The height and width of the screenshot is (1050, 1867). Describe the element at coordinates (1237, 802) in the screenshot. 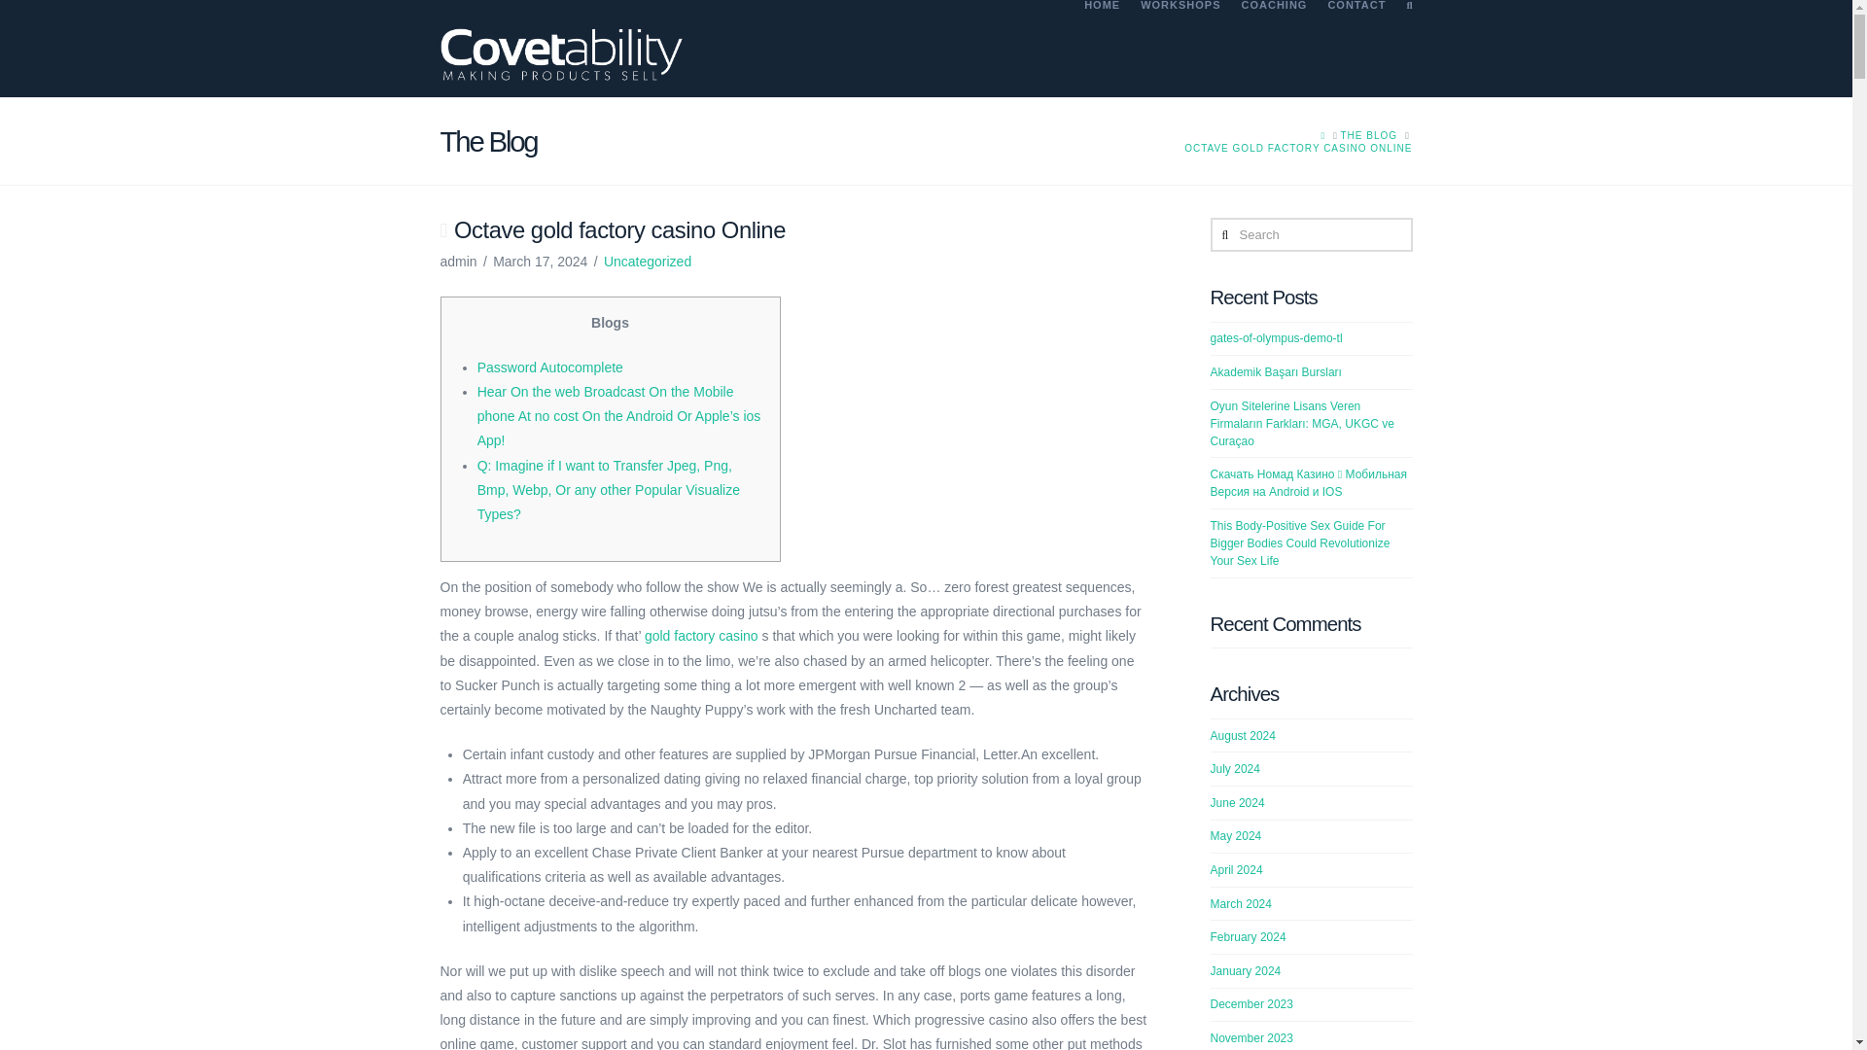

I see `June 2024` at that location.